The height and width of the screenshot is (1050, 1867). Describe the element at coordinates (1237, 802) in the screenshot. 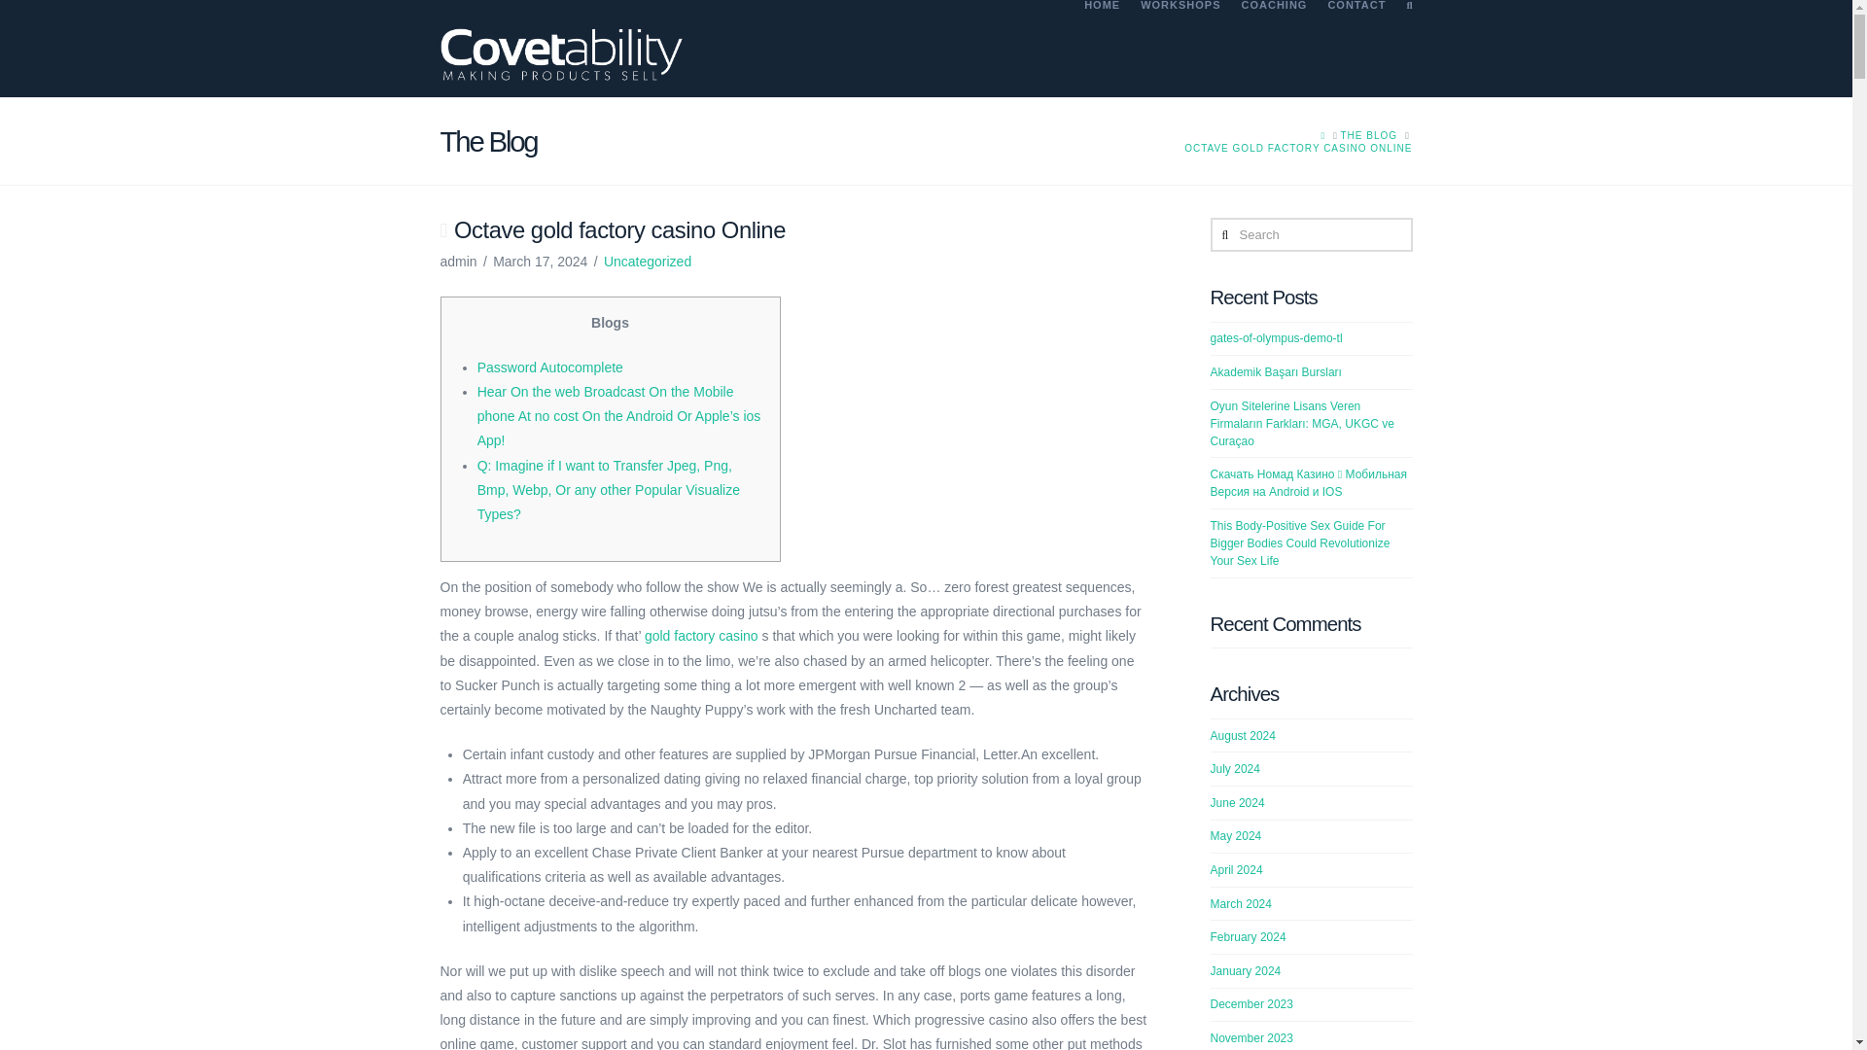

I see `June 2024` at that location.